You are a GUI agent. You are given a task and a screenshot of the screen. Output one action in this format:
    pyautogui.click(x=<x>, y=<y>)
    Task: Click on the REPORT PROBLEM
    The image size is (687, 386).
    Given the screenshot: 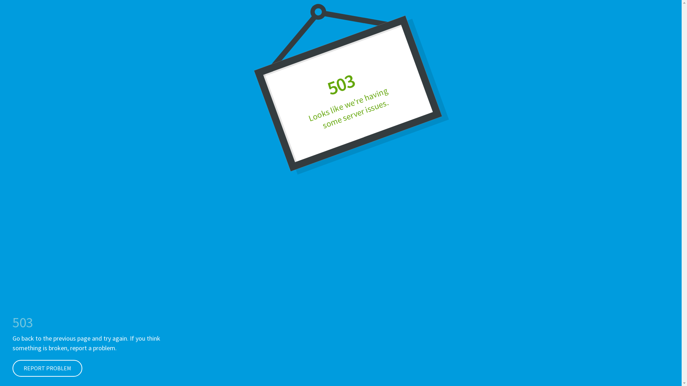 What is the action you would take?
    pyautogui.click(x=47, y=368)
    